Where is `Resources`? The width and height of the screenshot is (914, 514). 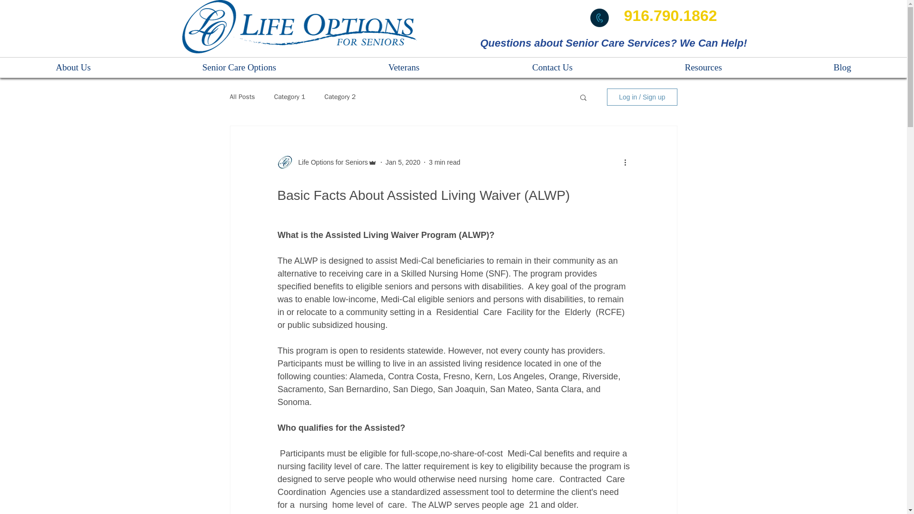
Resources is located at coordinates (703, 68).